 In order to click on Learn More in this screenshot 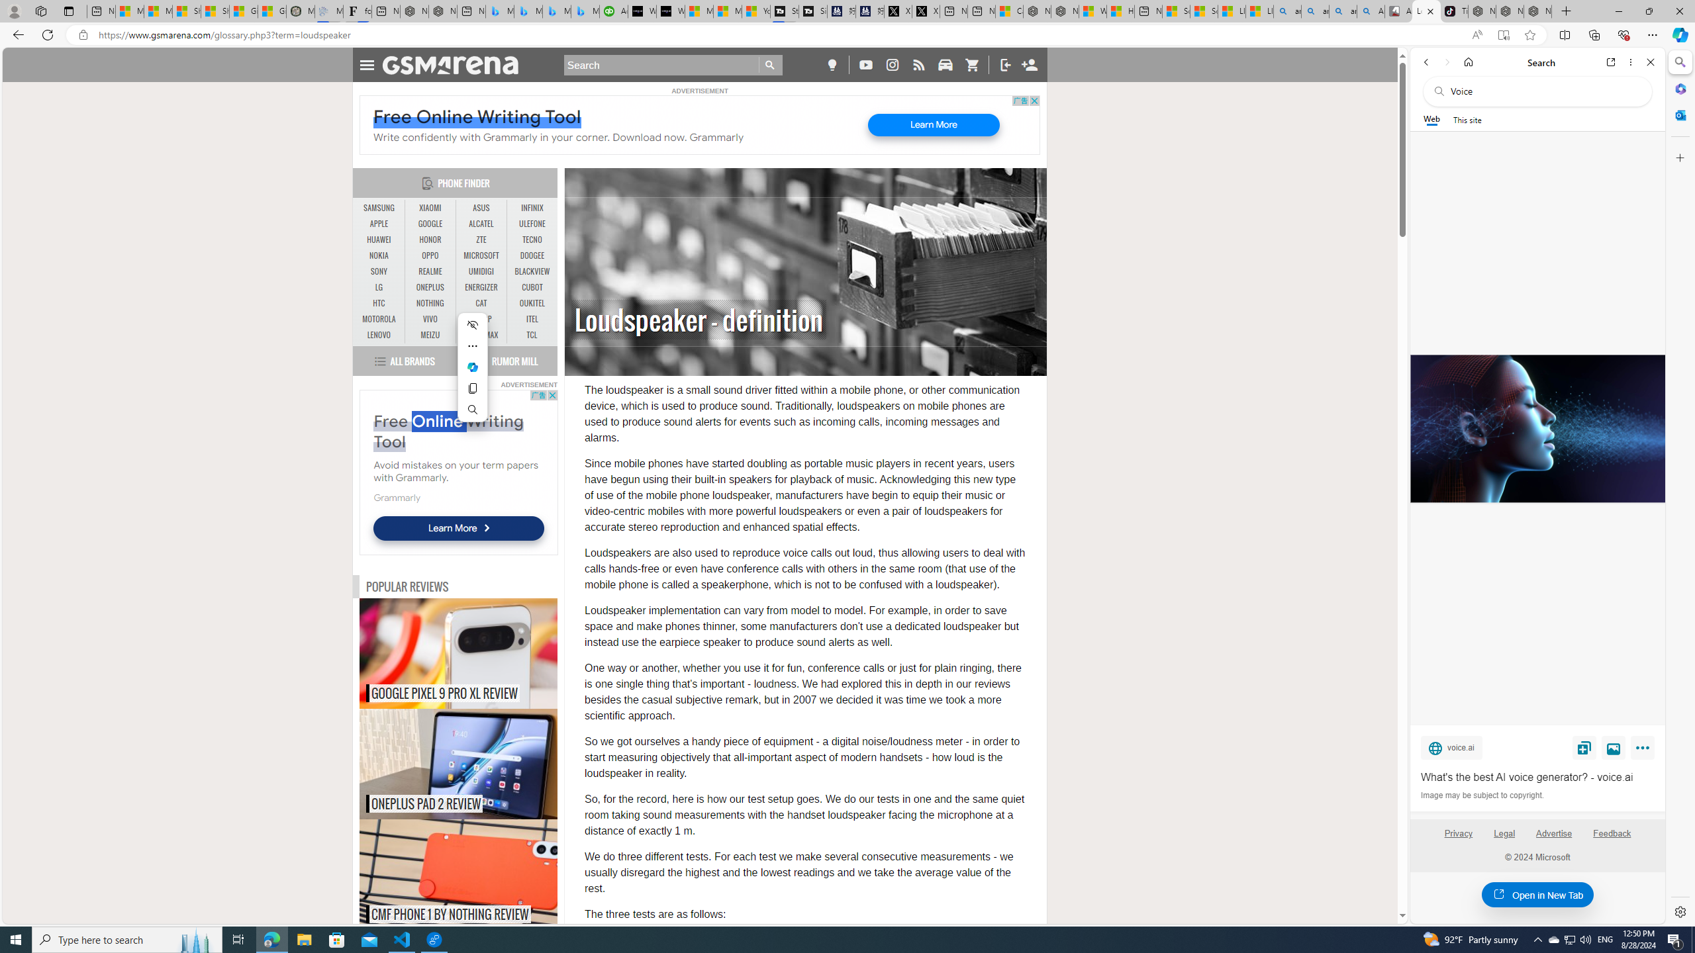, I will do `click(458, 528)`.